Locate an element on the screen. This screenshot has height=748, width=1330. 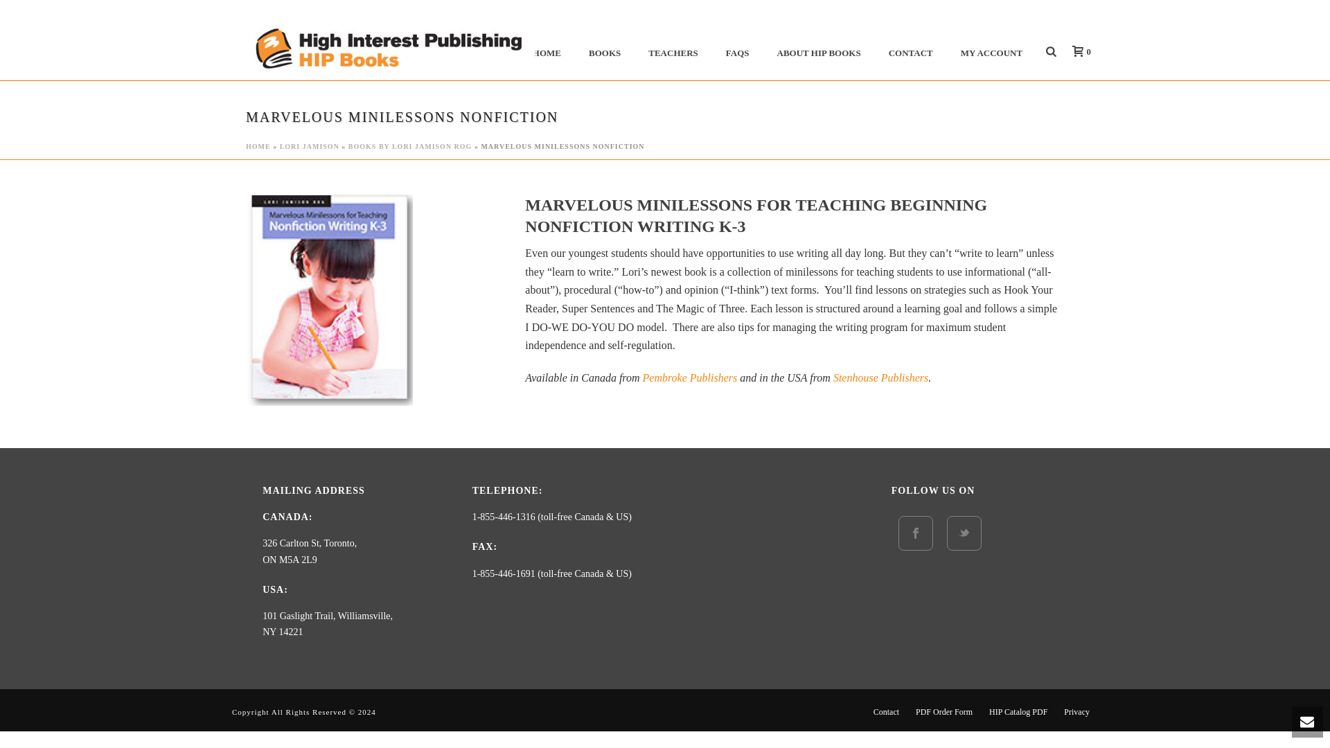
MY ACCOUNT is located at coordinates (991, 51).